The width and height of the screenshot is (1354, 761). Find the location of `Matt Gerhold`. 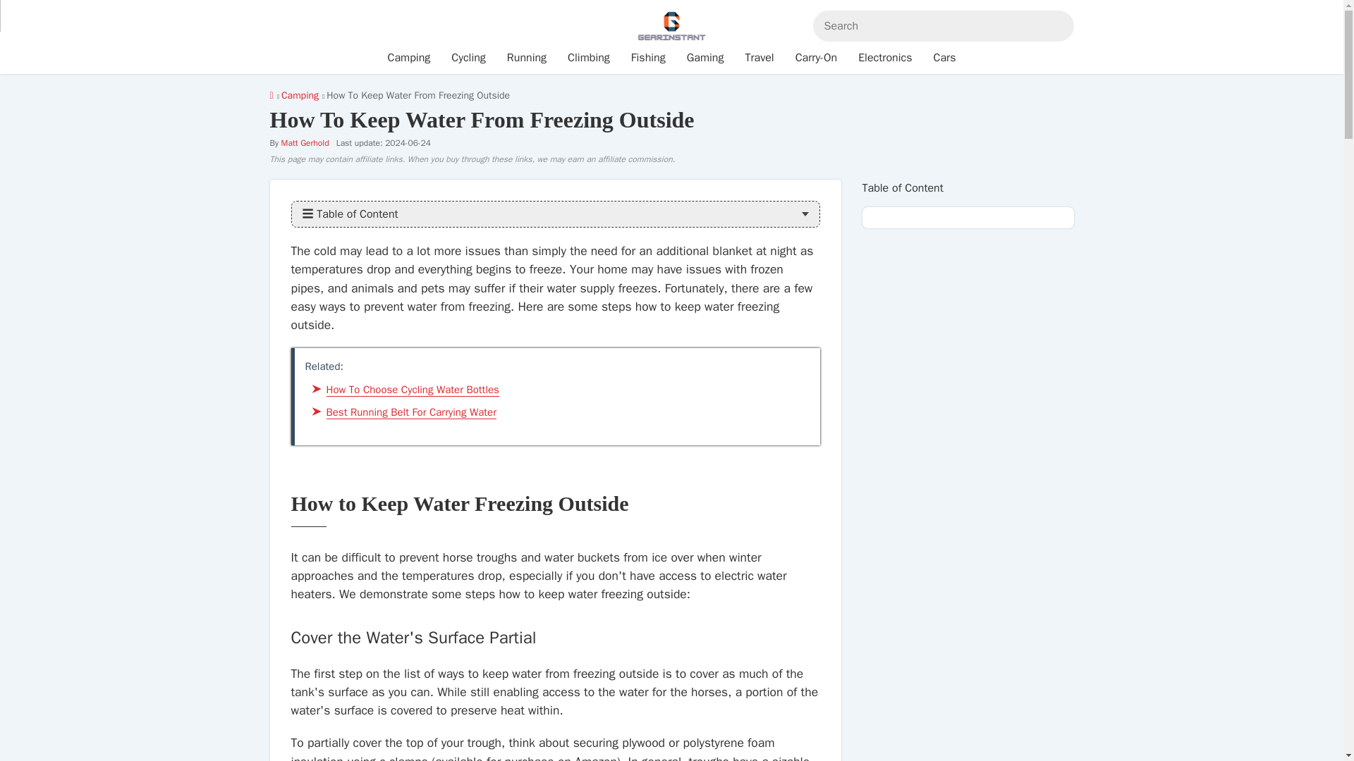

Matt Gerhold is located at coordinates (305, 142).